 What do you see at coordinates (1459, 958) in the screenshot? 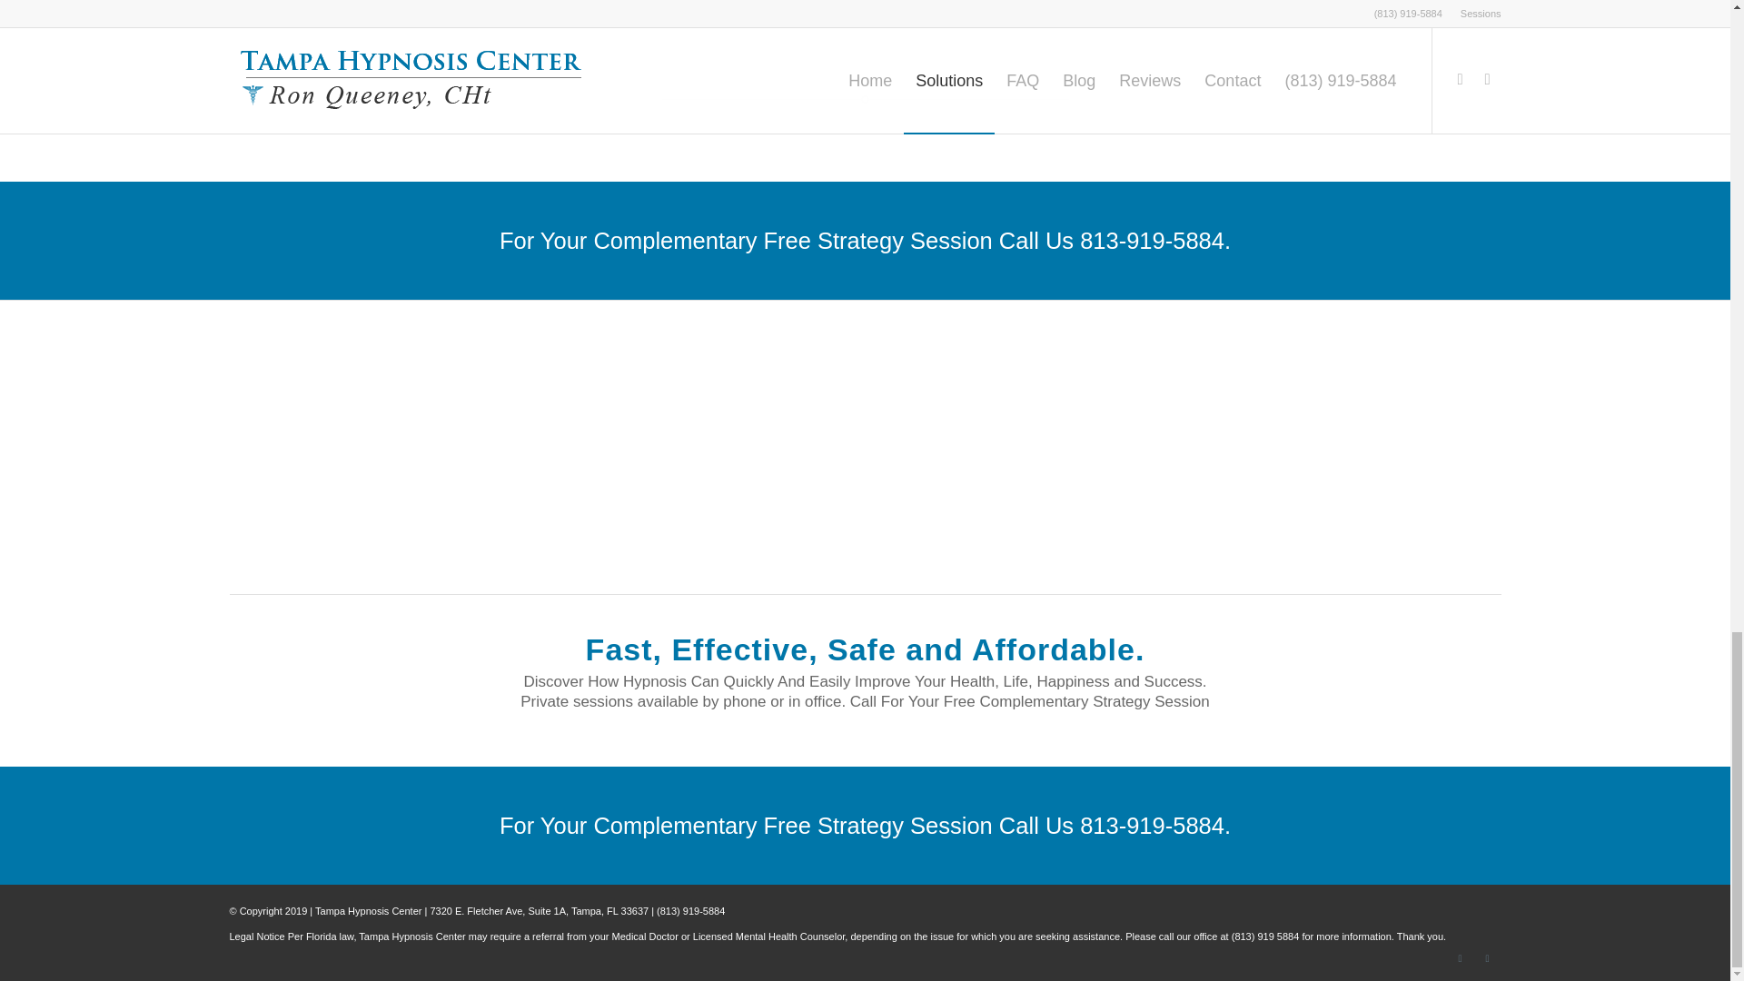
I see `Facebook` at bounding box center [1459, 958].